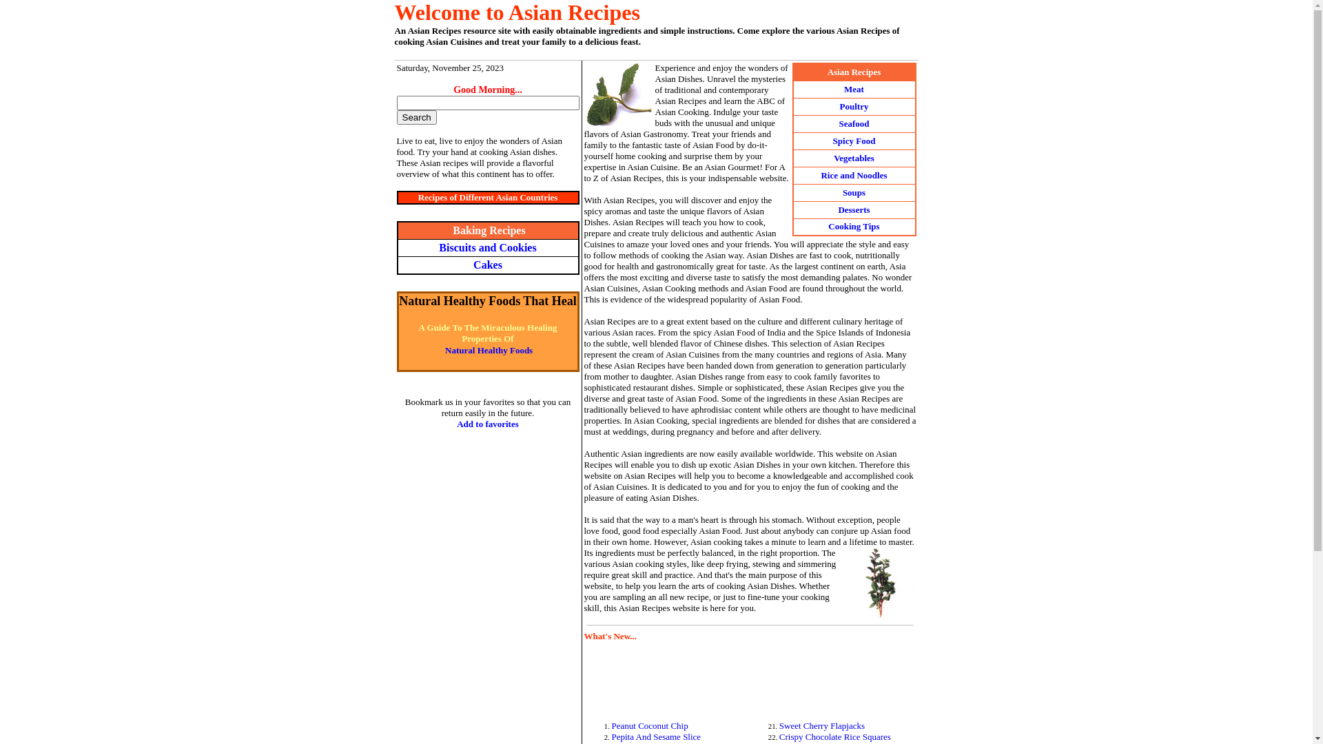 This screenshot has height=744, width=1323. I want to click on Pepita And Sesame Slice, so click(656, 737).